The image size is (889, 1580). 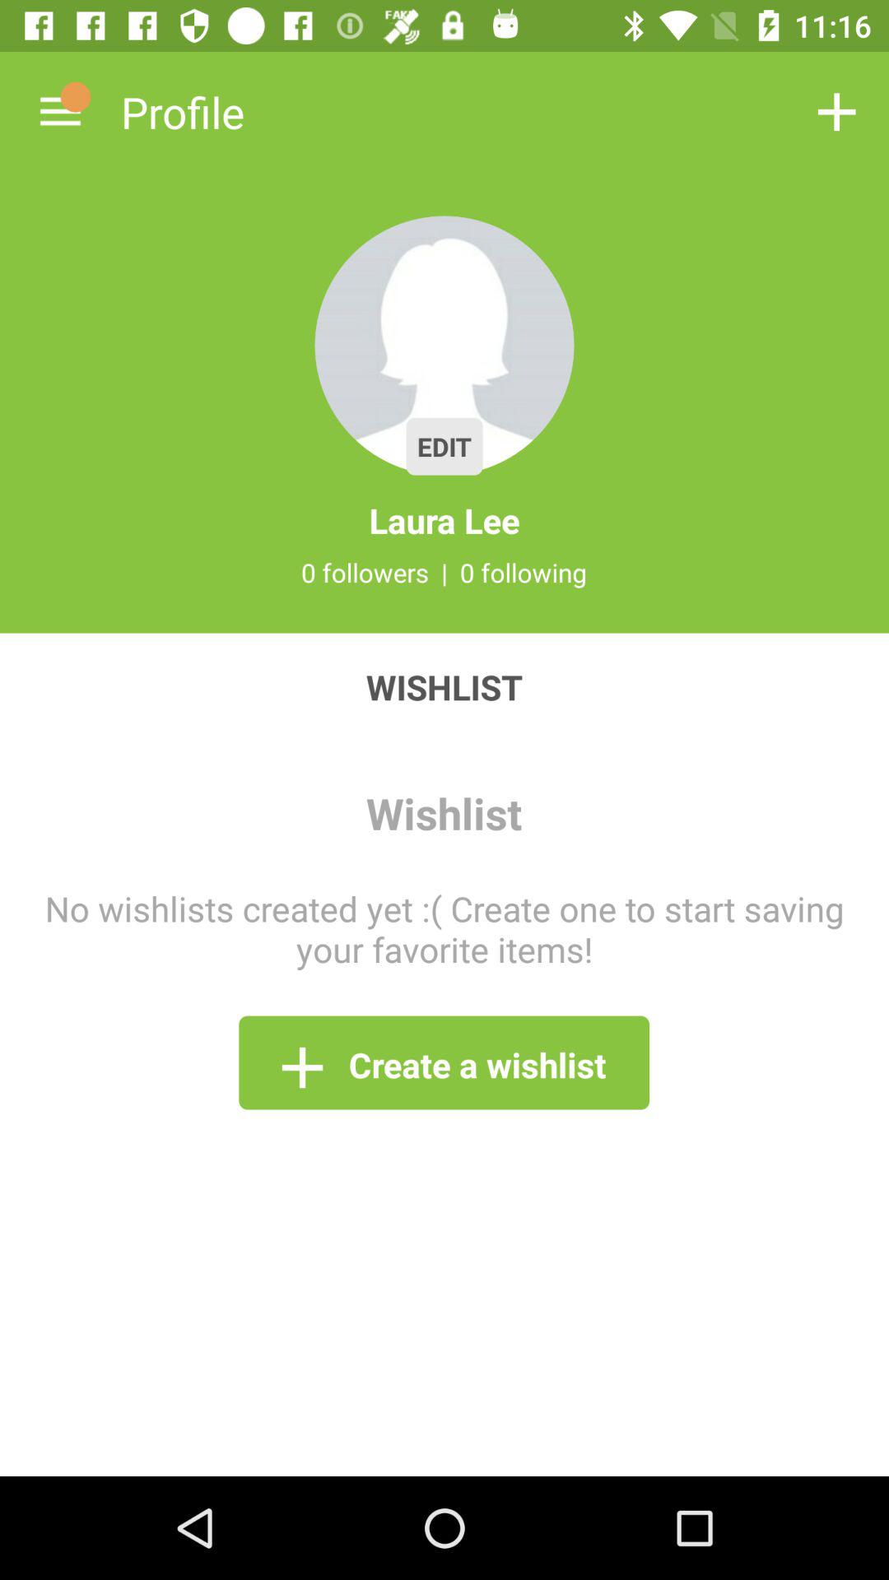 What do you see at coordinates (444, 446) in the screenshot?
I see `scroll to the edit` at bounding box center [444, 446].